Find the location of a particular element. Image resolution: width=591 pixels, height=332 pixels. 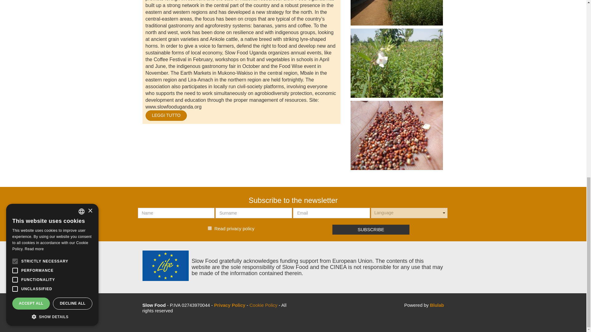

Slow Food - Web Agency is located at coordinates (437, 305).